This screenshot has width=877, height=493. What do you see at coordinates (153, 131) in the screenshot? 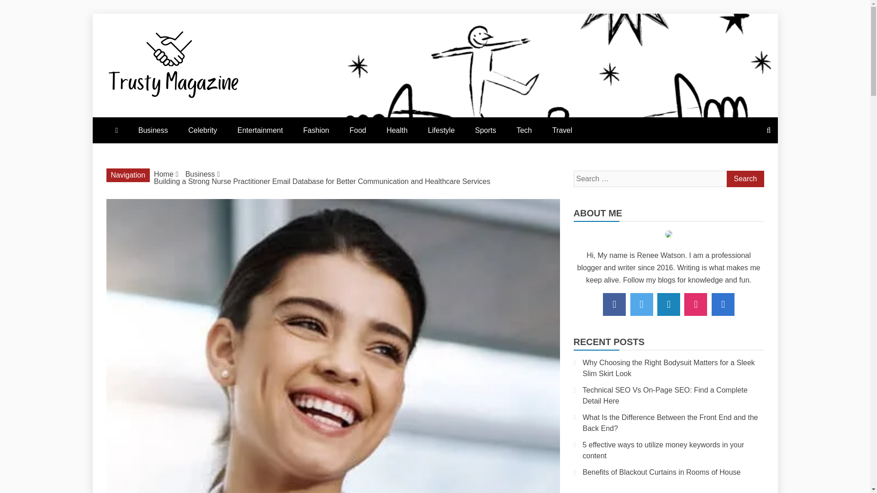
I see `Business` at bounding box center [153, 131].